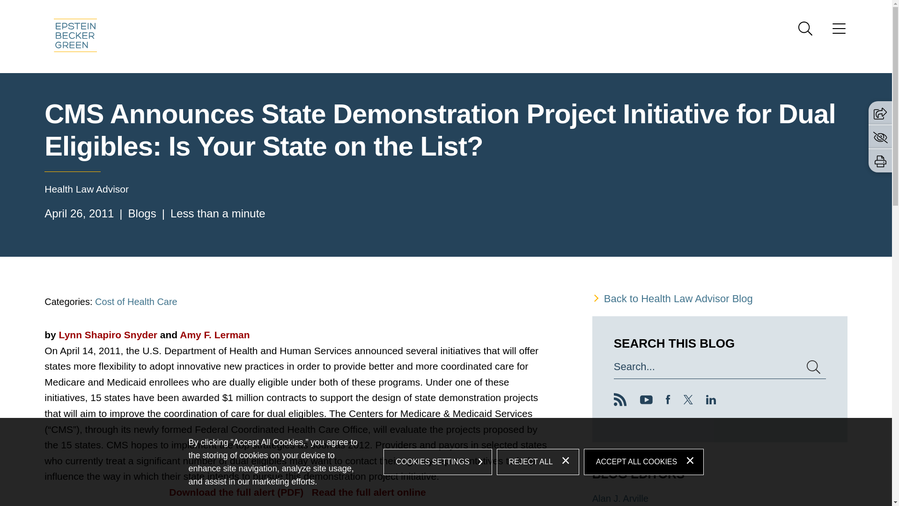 Image resolution: width=899 pixels, height=506 pixels. Describe the element at coordinates (711, 401) in the screenshot. I see `Linkedin` at that location.